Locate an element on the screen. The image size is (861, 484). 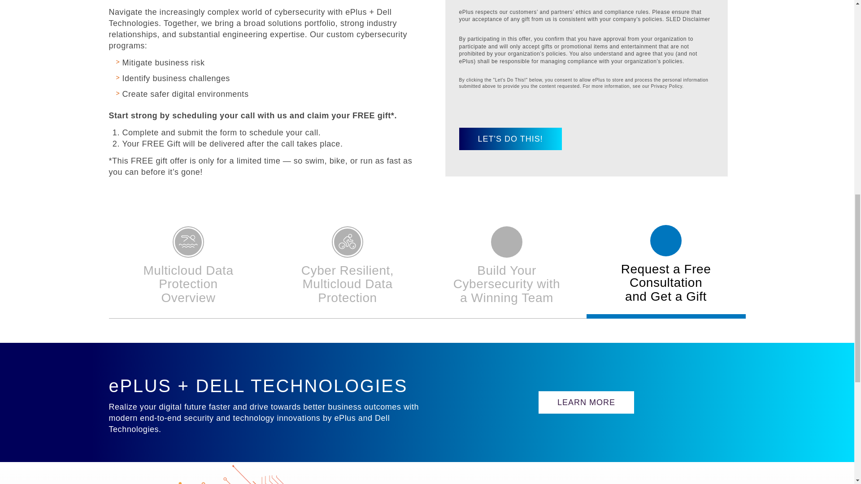
SLED Disclaimer is located at coordinates (688, 19).